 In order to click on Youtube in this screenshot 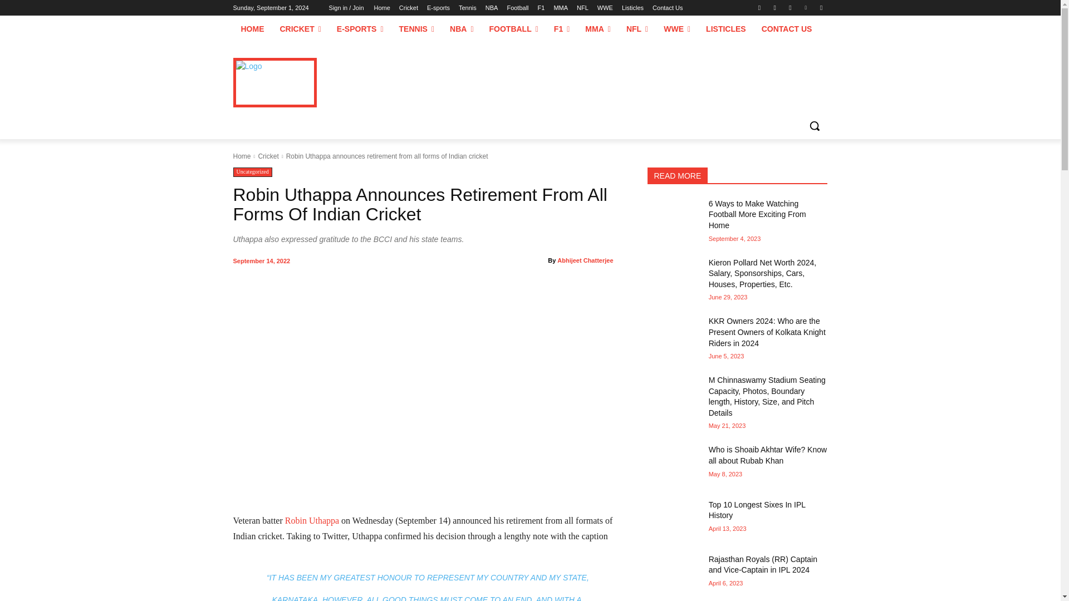, I will do `click(821, 7)`.